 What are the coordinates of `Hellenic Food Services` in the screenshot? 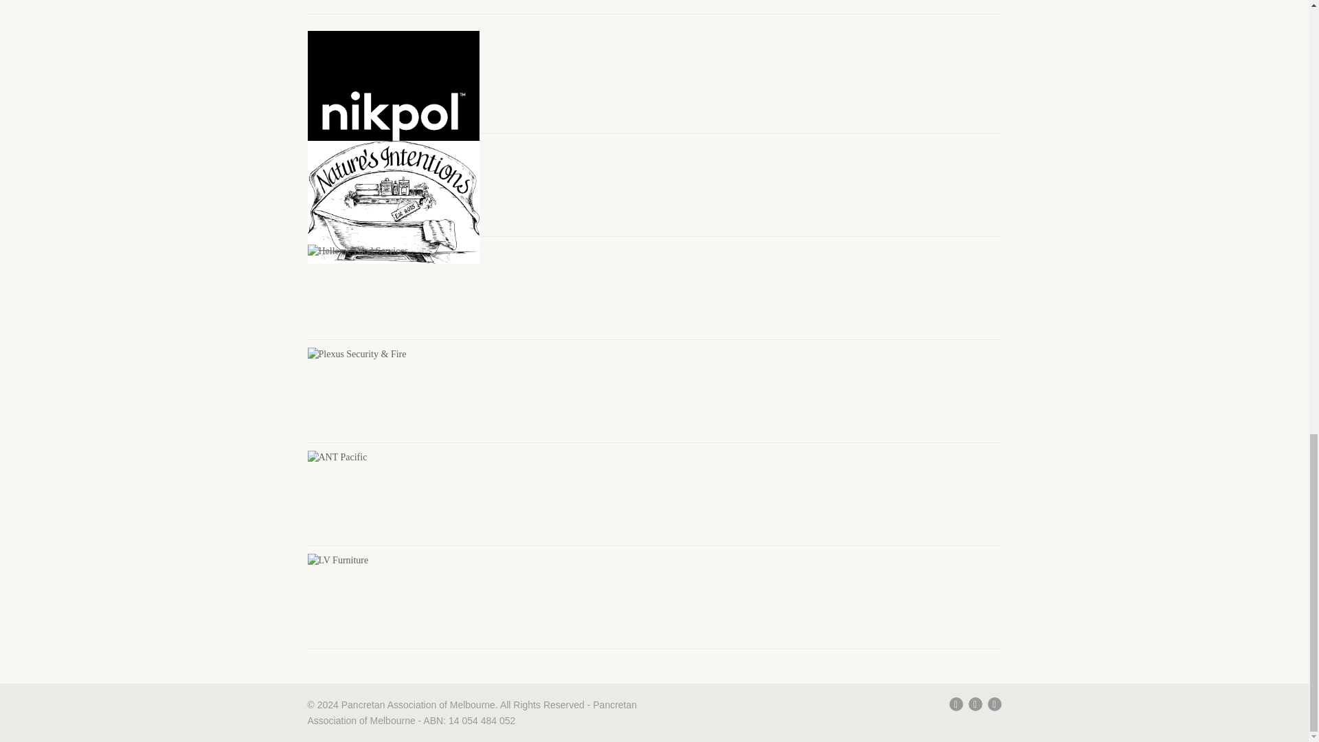 It's located at (358, 251).